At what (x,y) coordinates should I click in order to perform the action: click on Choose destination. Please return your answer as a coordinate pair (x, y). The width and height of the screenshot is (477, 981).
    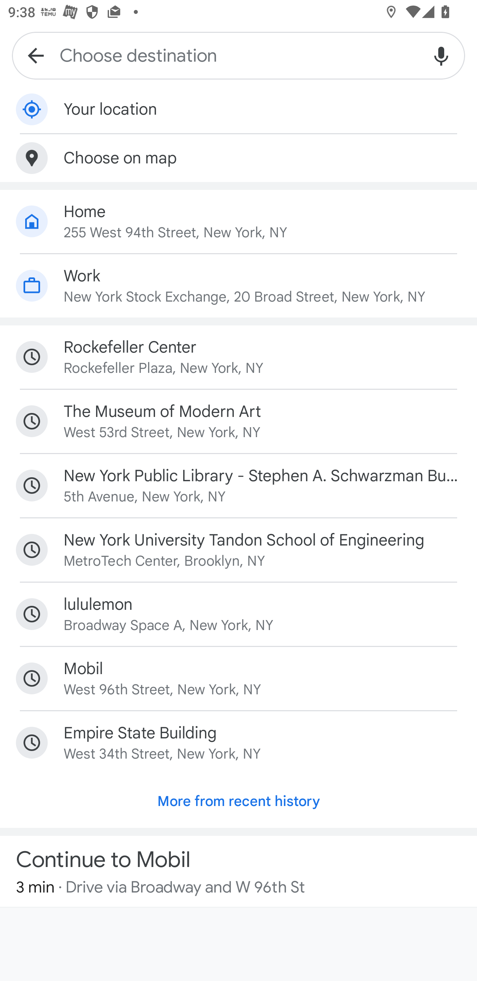
    Looking at the image, I should click on (238, 55).